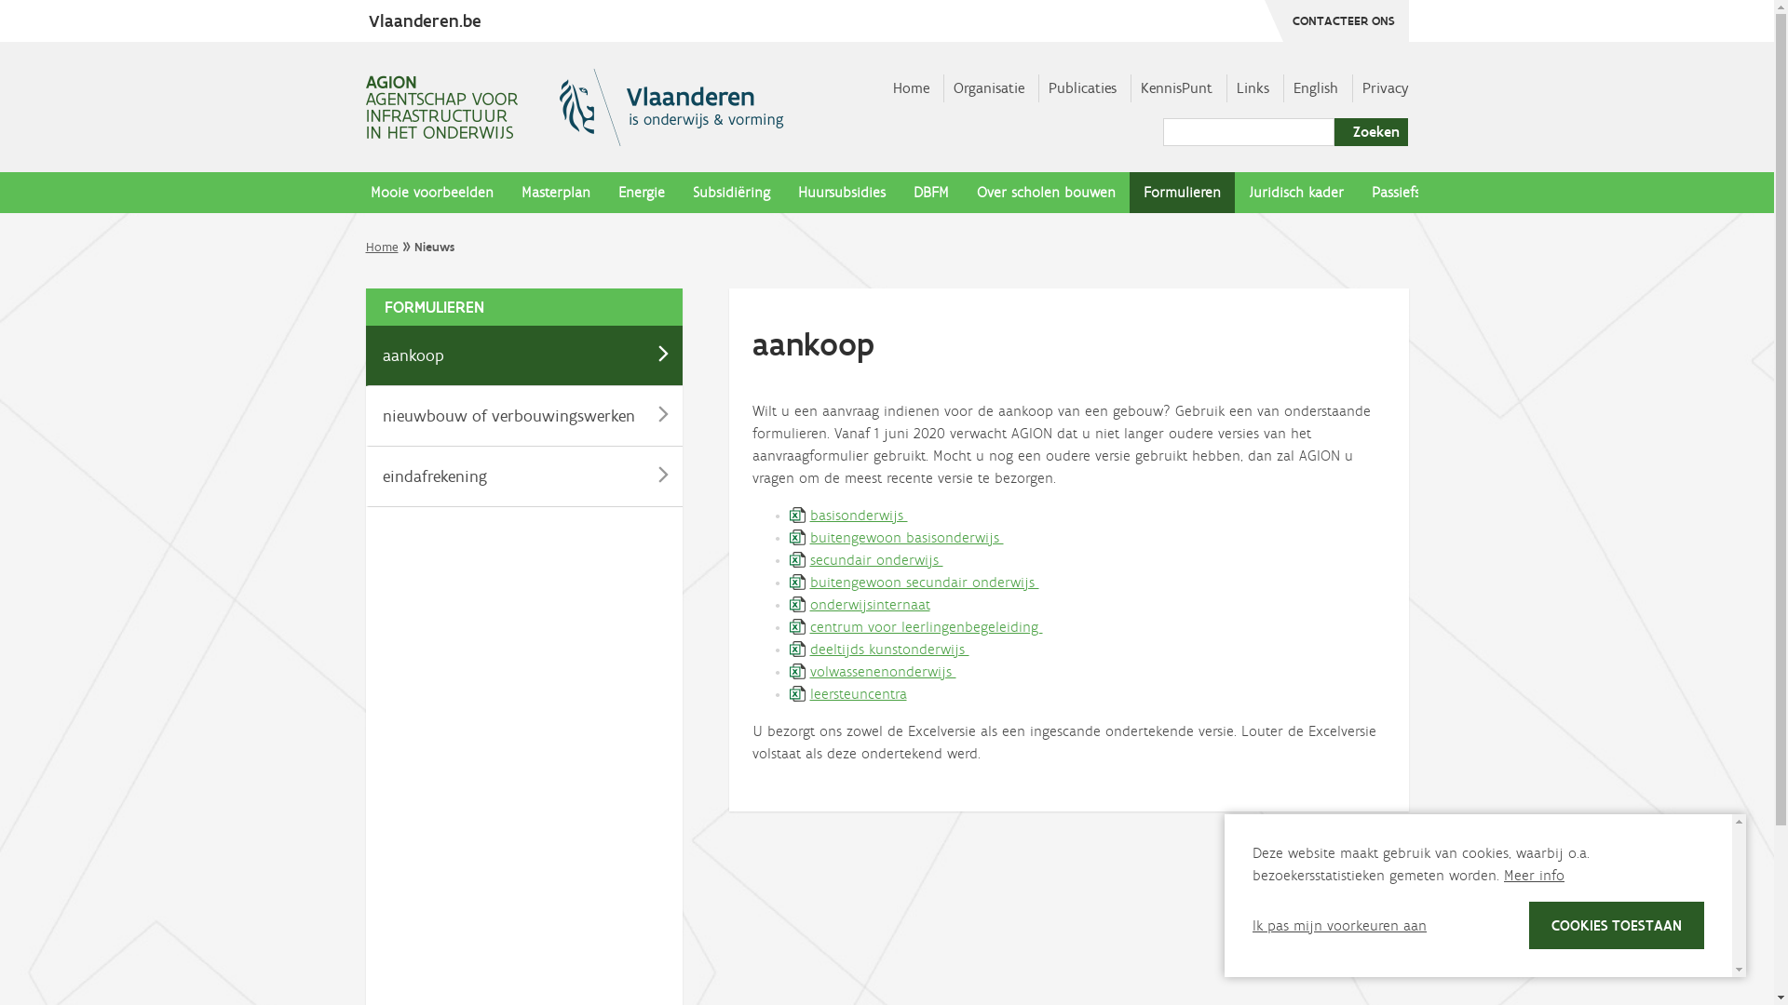  I want to click on Juridisch kader, so click(1296, 193).